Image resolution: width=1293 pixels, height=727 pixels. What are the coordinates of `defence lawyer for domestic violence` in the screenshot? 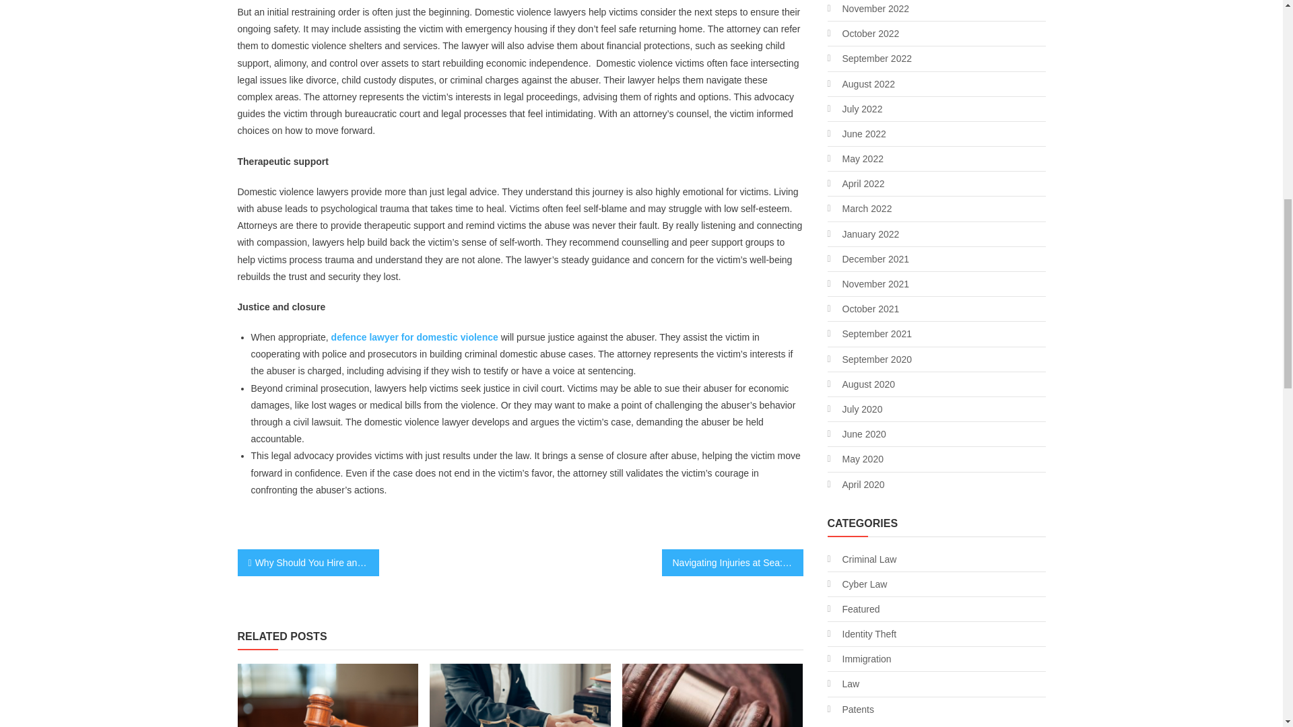 It's located at (414, 337).